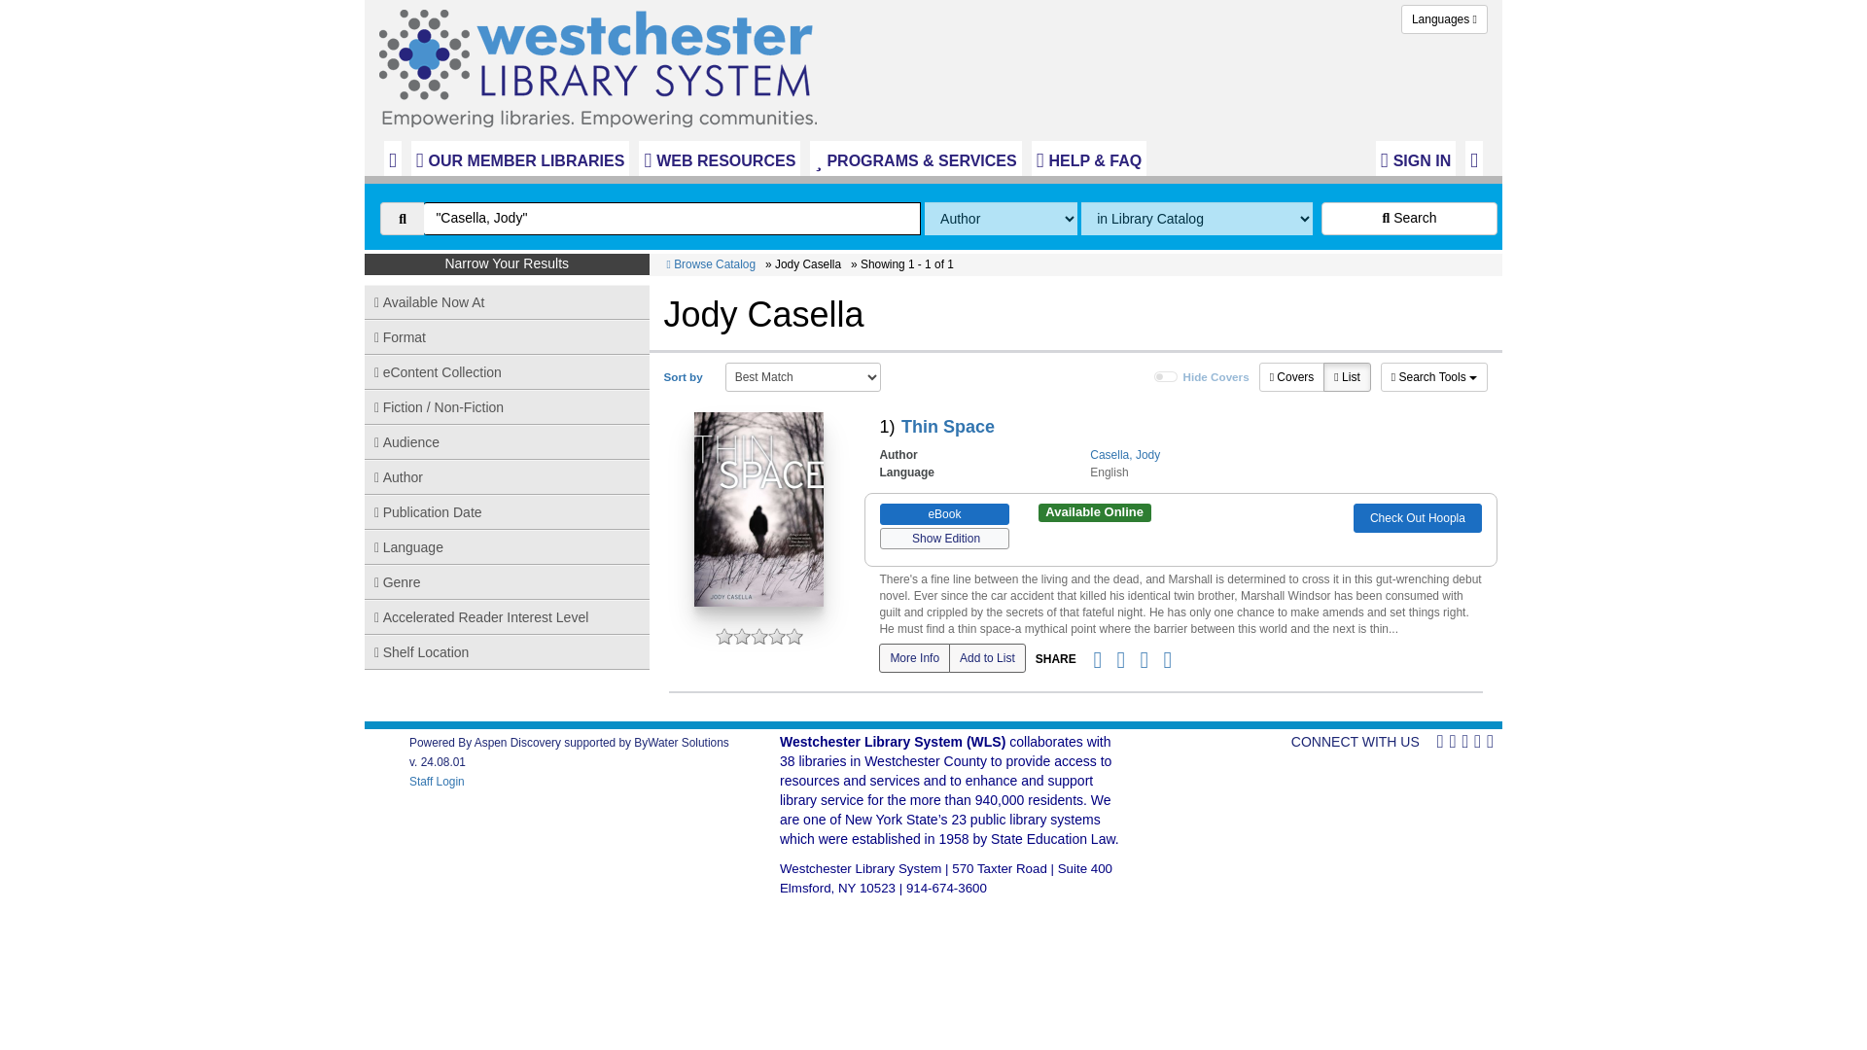 This screenshot has height=1050, width=1867. What do you see at coordinates (1416, 157) in the screenshot?
I see `SIGN IN` at bounding box center [1416, 157].